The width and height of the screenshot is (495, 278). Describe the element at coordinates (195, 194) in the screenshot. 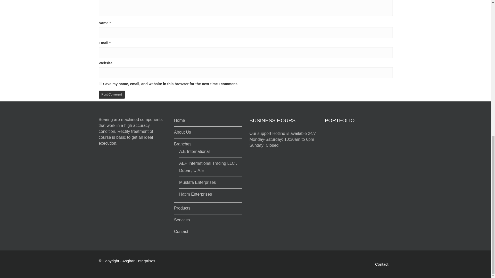

I see `Hatim Enterprises` at that location.